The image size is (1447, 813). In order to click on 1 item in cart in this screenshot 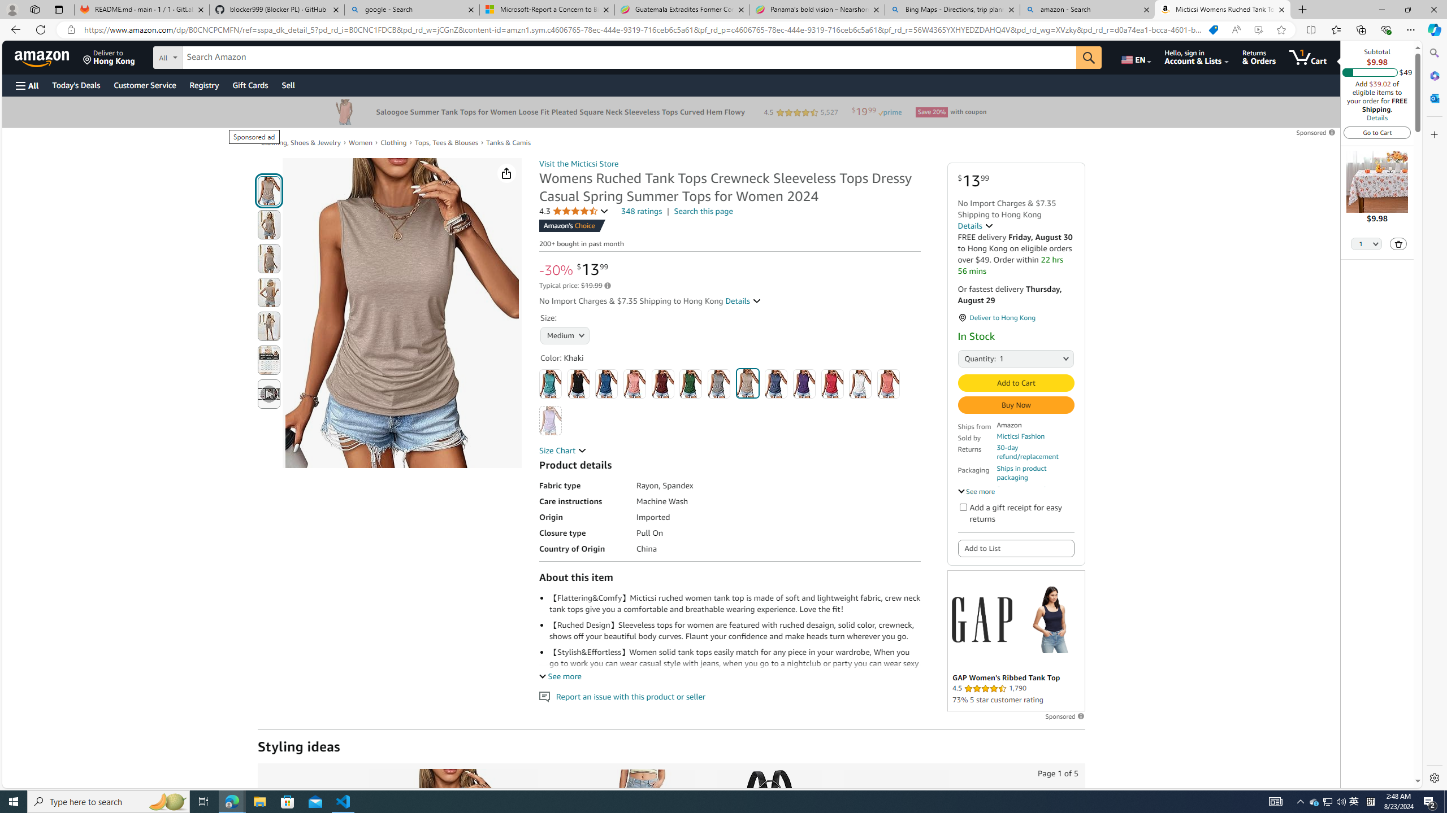, I will do `click(1308, 57)`.